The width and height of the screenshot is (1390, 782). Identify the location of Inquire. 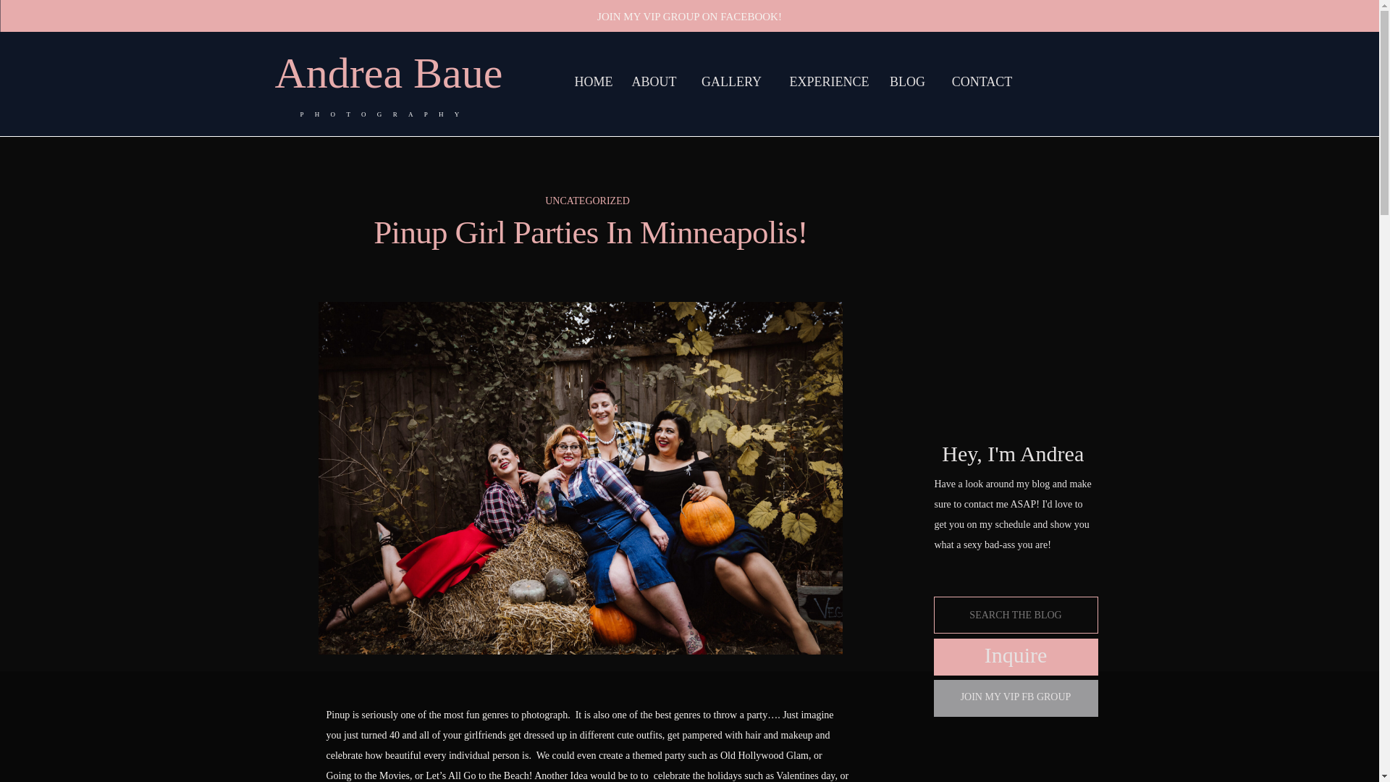
(1016, 656).